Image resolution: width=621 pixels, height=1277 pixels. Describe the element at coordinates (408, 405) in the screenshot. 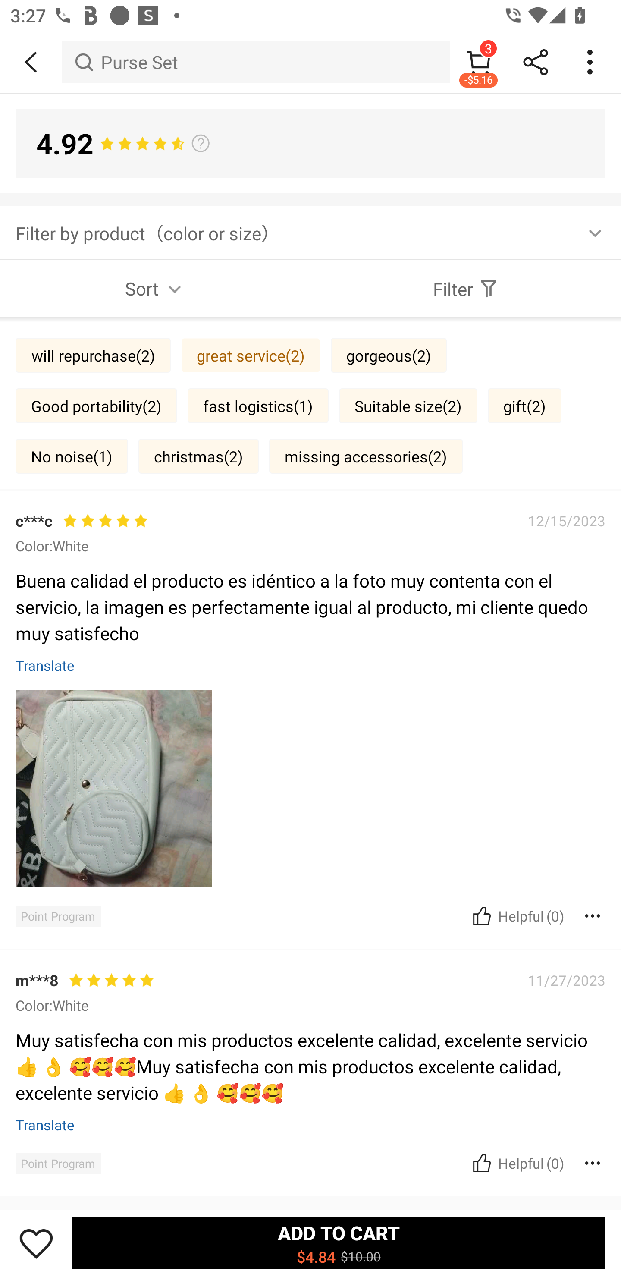

I see `Suitable size(2)` at that location.